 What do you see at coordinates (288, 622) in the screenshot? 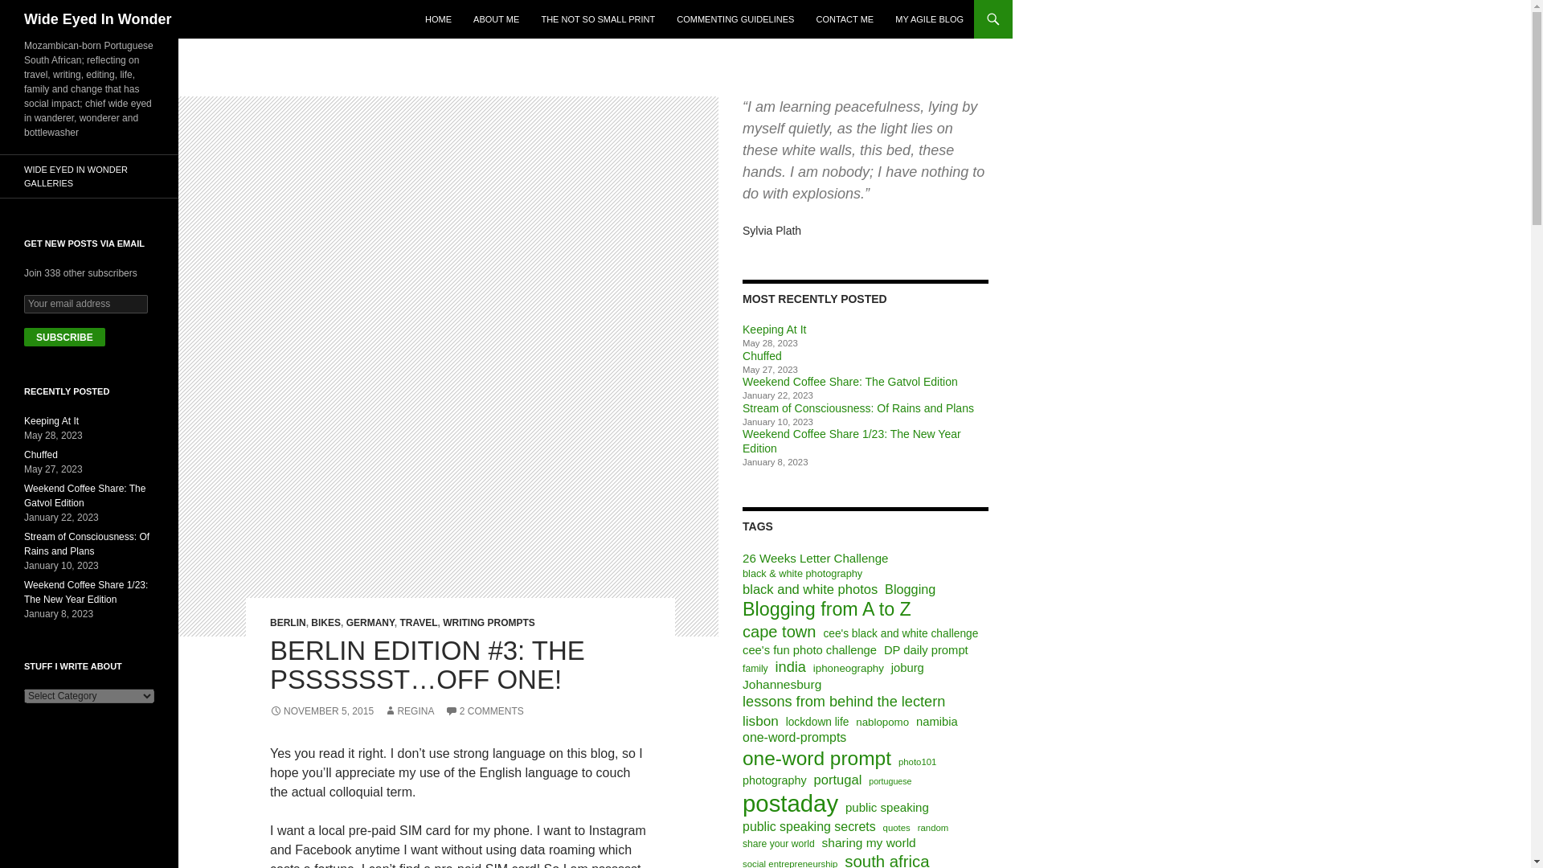
I see `BERLIN` at bounding box center [288, 622].